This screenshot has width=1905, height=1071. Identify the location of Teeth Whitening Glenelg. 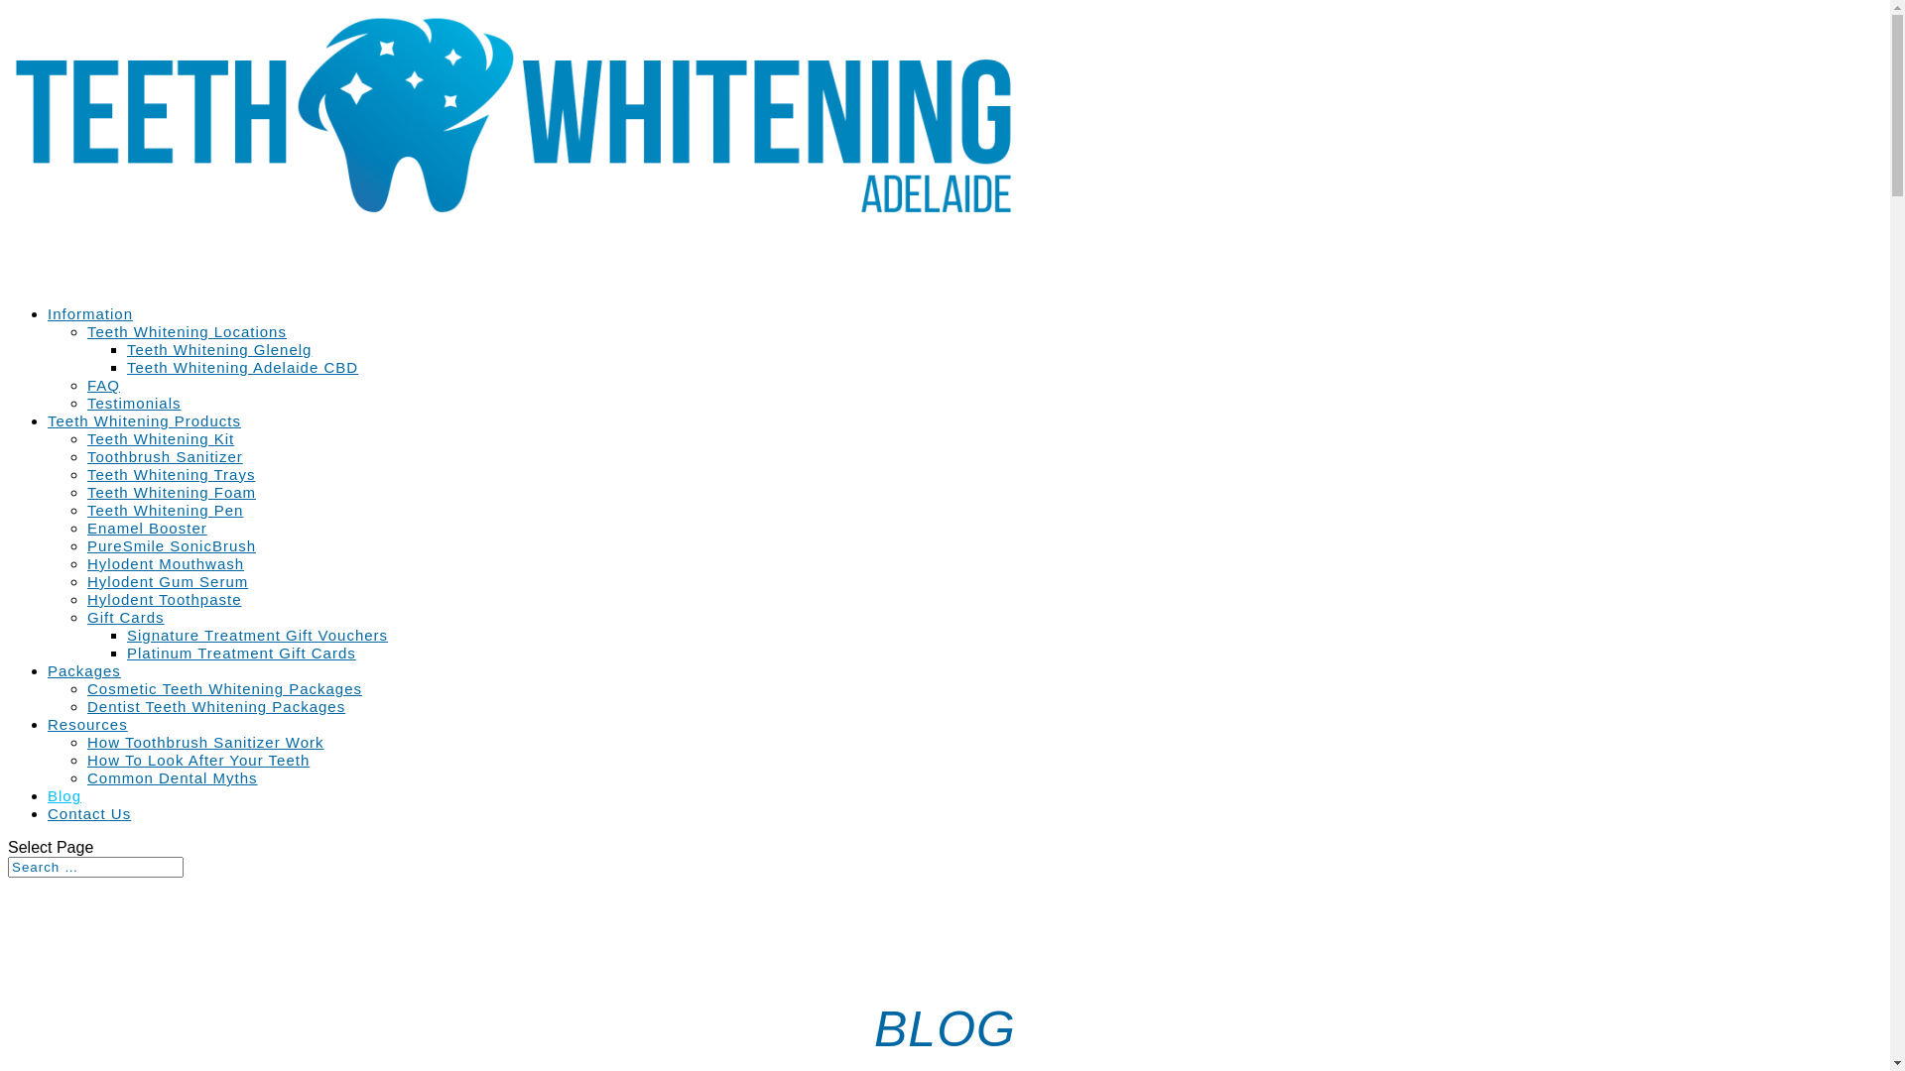
(219, 349).